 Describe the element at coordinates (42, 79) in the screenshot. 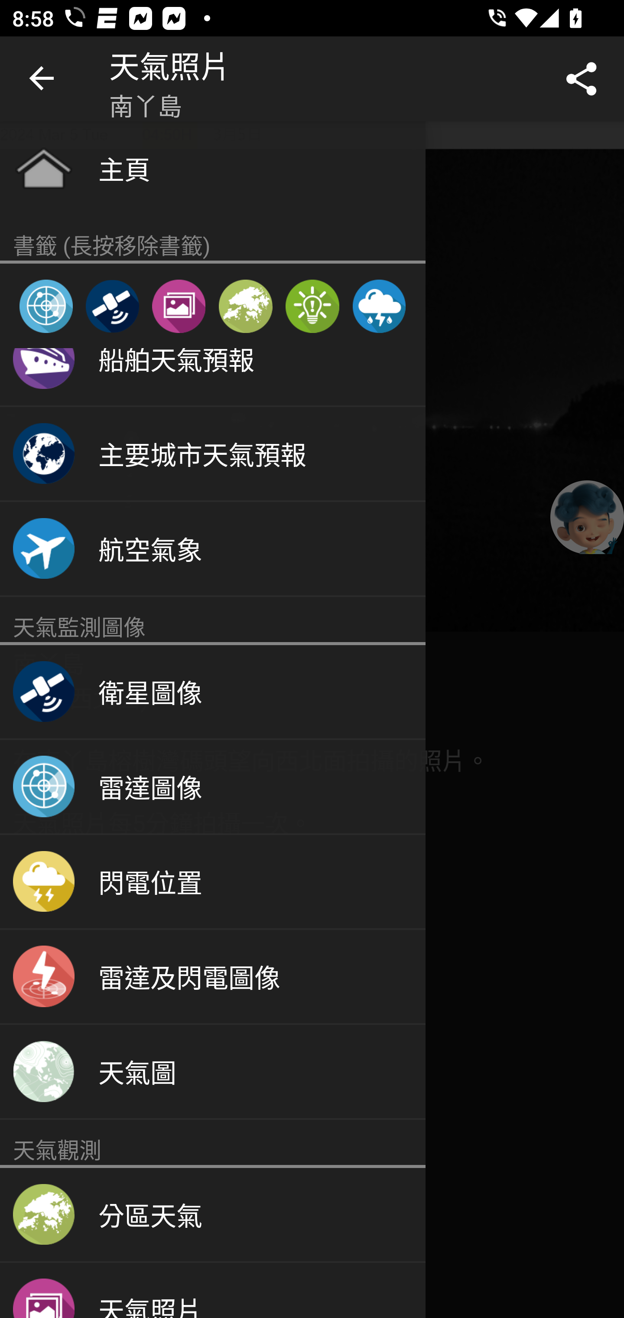

I see `向上瀏覽` at that location.